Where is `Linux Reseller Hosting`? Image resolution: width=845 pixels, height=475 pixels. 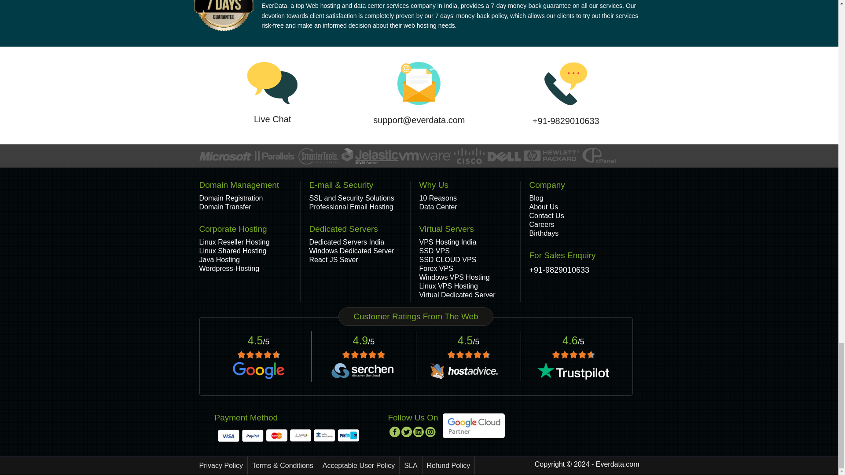
Linux Reseller Hosting is located at coordinates (234, 242).